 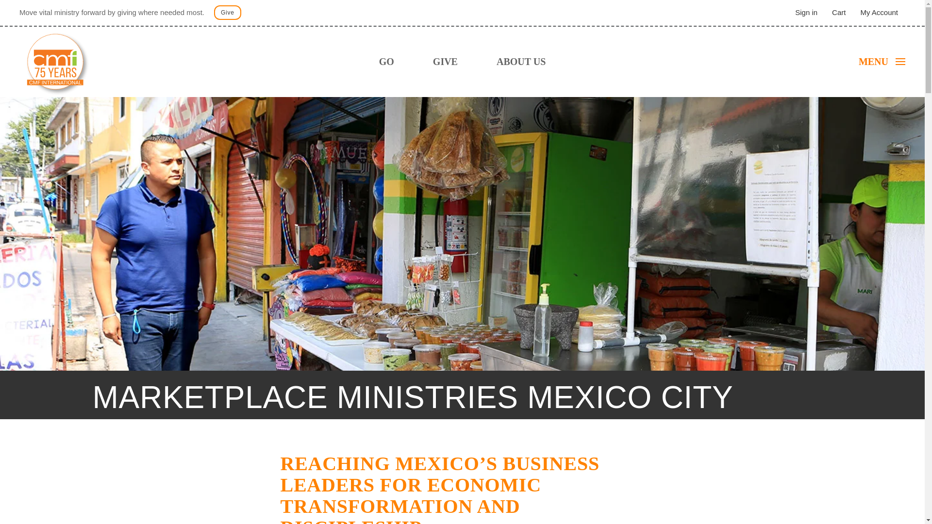 What do you see at coordinates (806, 12) in the screenshot?
I see `Sign in` at bounding box center [806, 12].